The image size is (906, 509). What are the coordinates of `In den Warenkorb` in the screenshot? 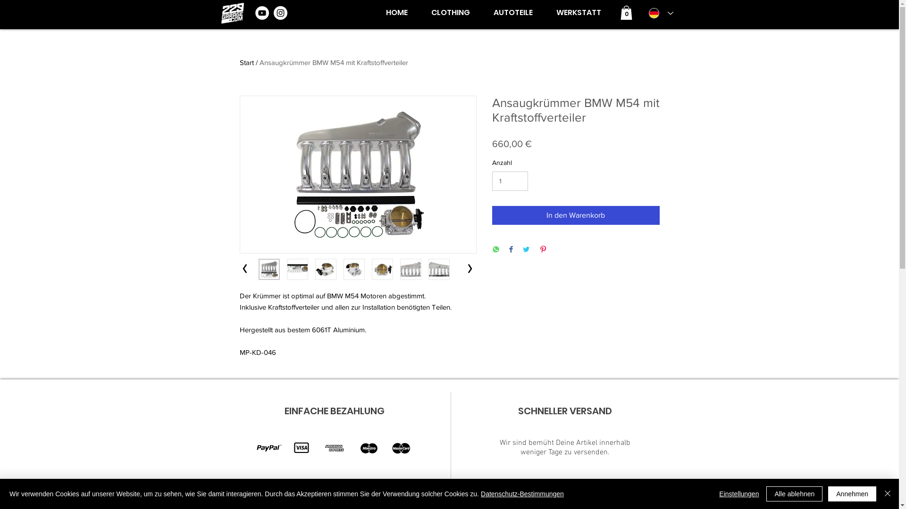 It's located at (576, 215).